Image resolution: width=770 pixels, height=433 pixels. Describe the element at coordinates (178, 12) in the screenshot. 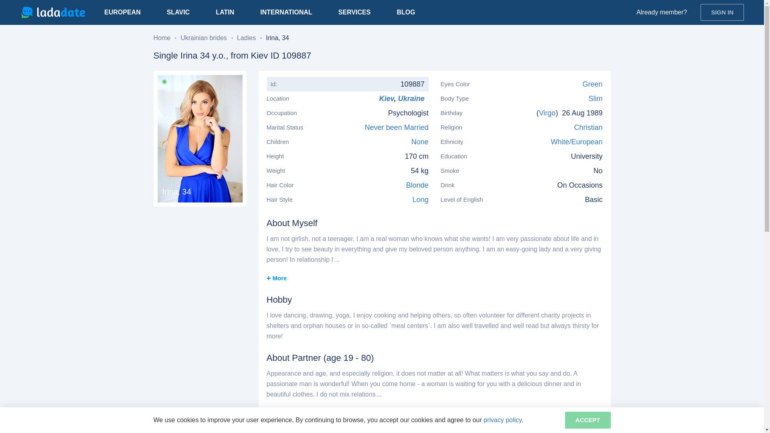

I see `SLAVIC` at that location.